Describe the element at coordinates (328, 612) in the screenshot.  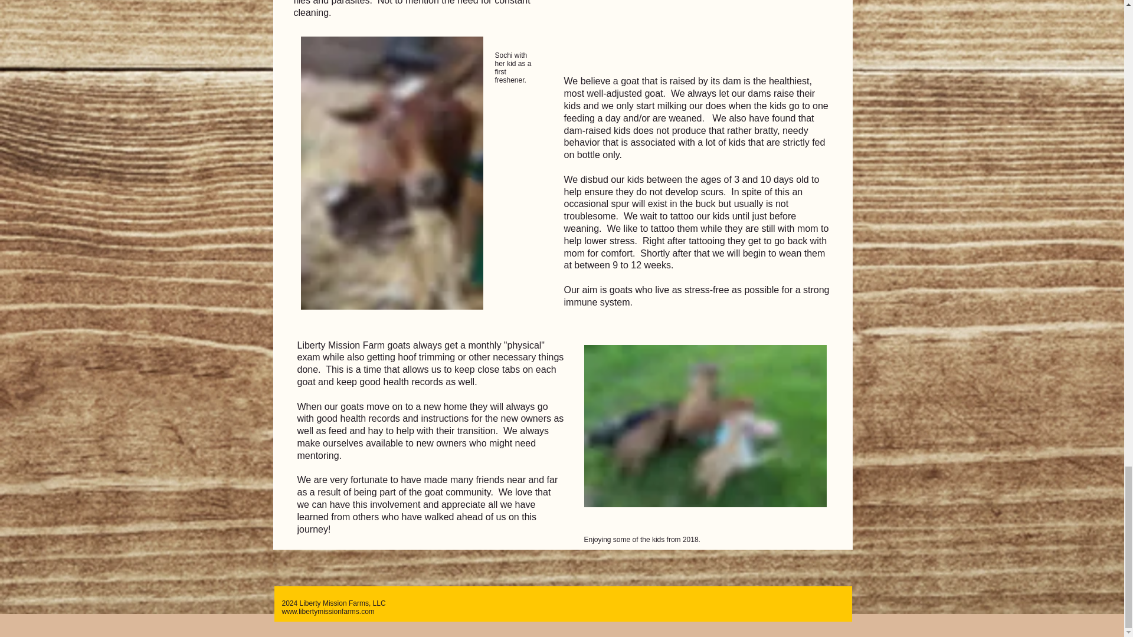
I see `www.libertymissionfarms.com` at that location.